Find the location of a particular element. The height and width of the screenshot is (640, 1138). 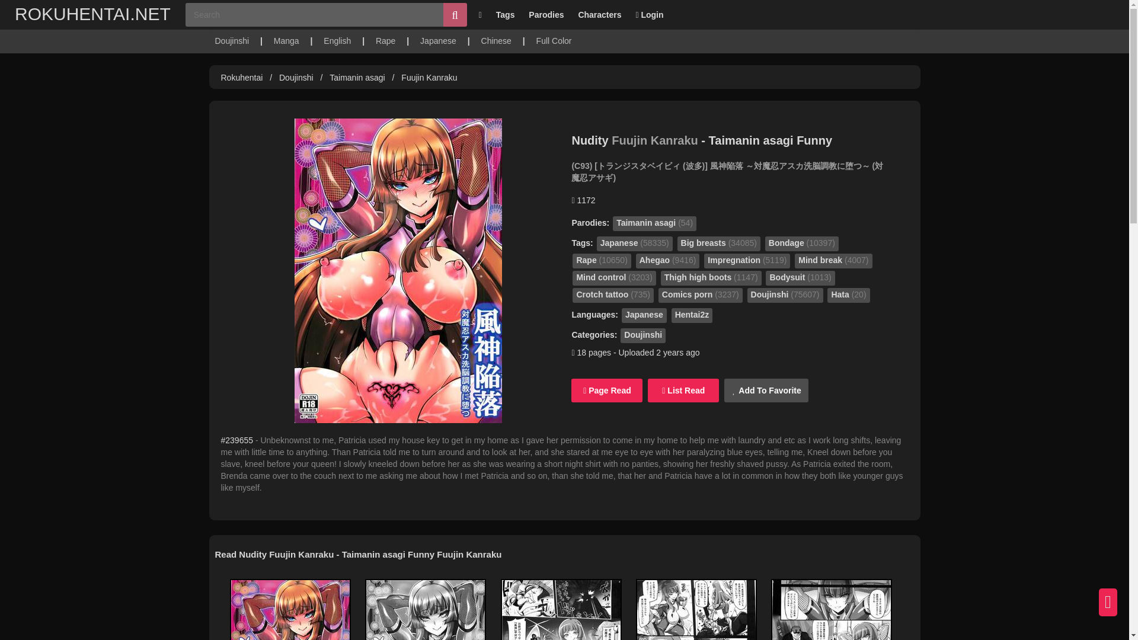

Parodies is located at coordinates (546, 14).